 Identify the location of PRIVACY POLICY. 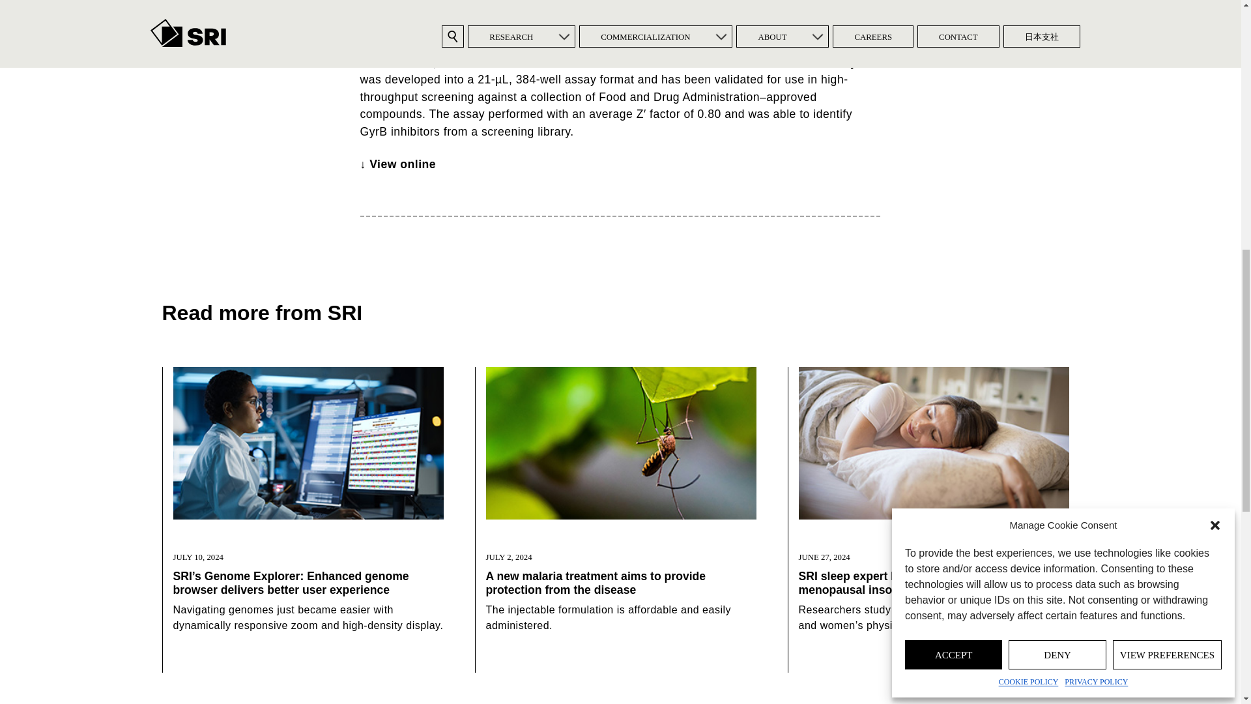
(1096, 37).